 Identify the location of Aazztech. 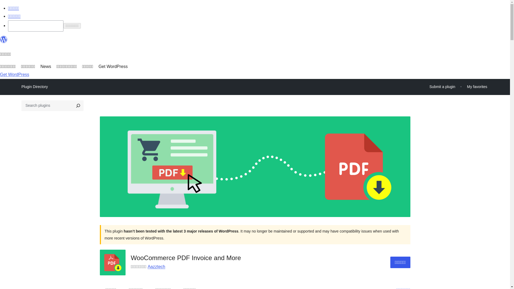
(156, 267).